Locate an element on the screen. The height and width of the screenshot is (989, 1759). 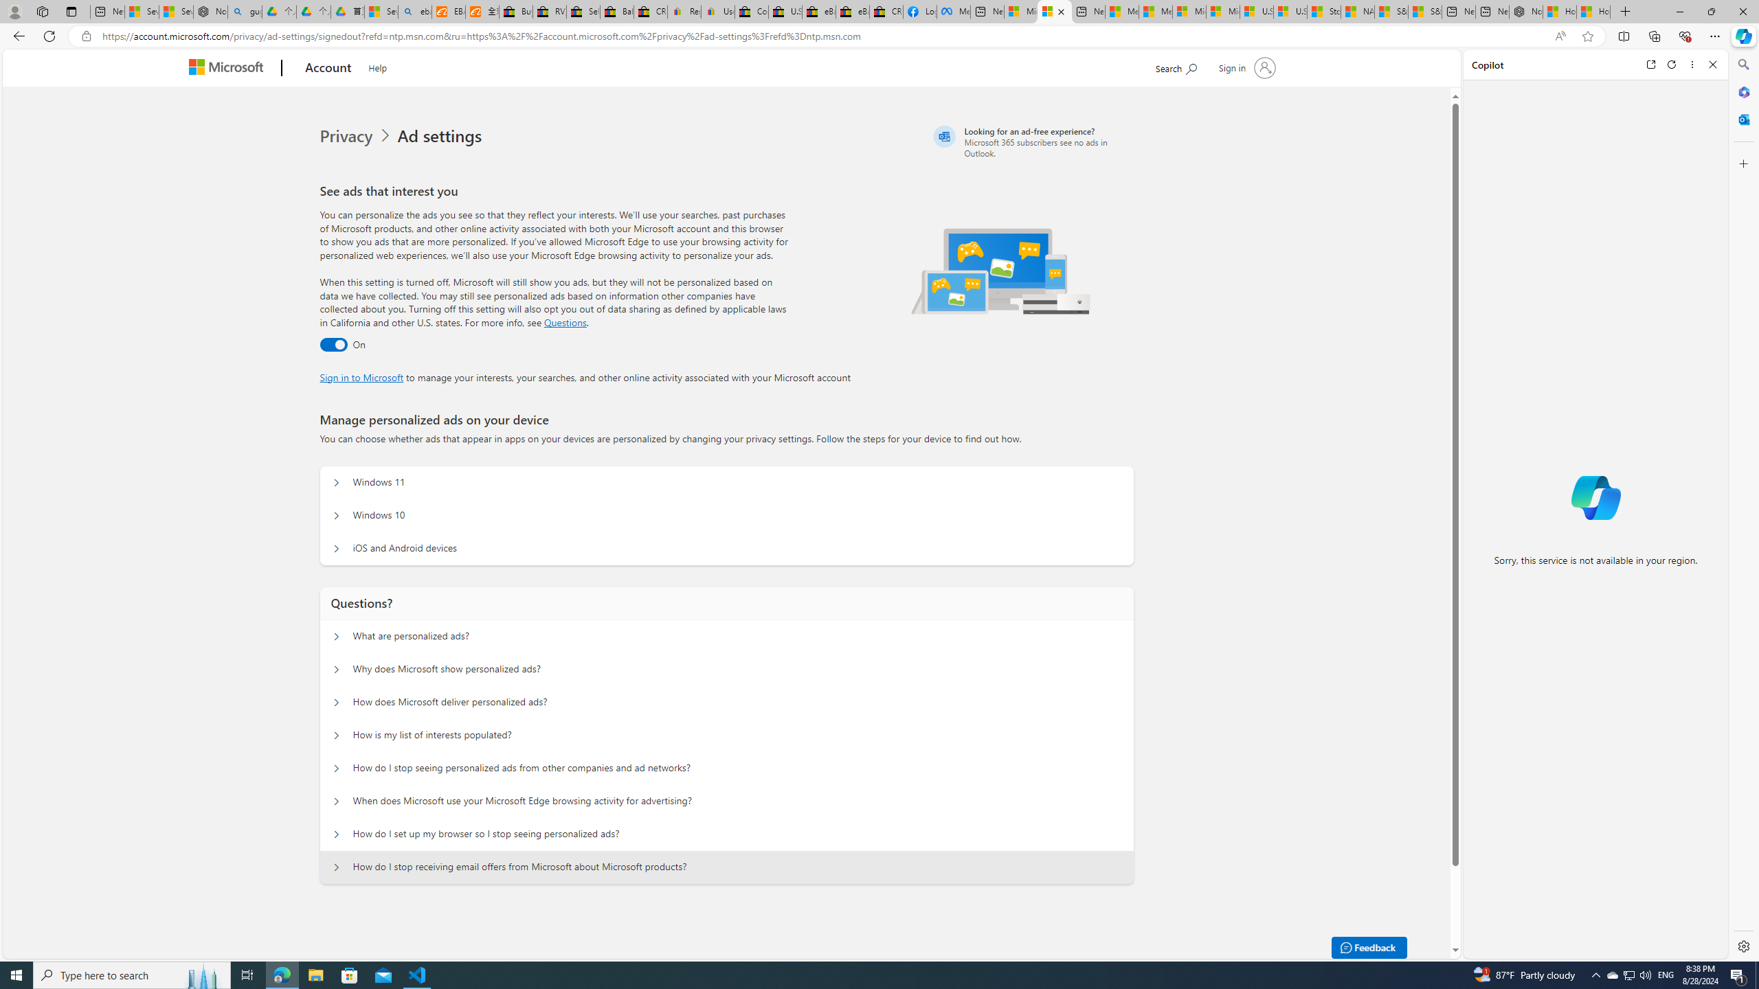
Sell worldwide with eBay is located at coordinates (584, 12).